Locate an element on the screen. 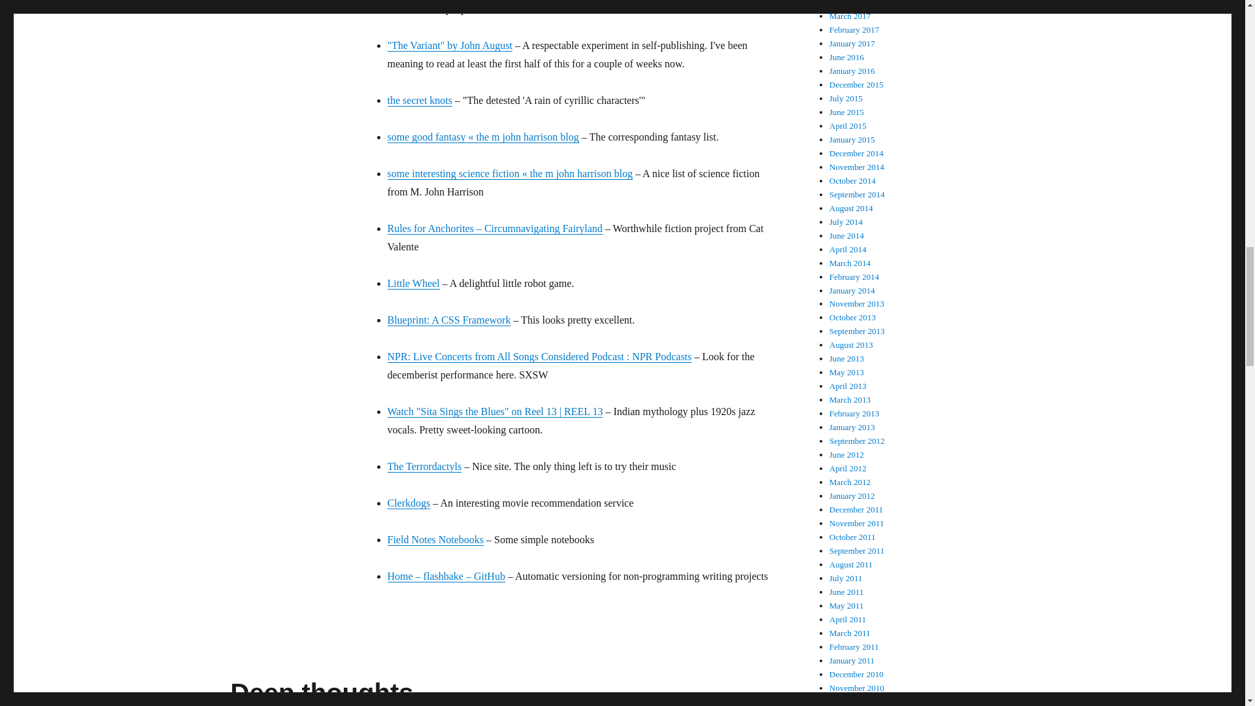  Little Wheel is located at coordinates (413, 283).